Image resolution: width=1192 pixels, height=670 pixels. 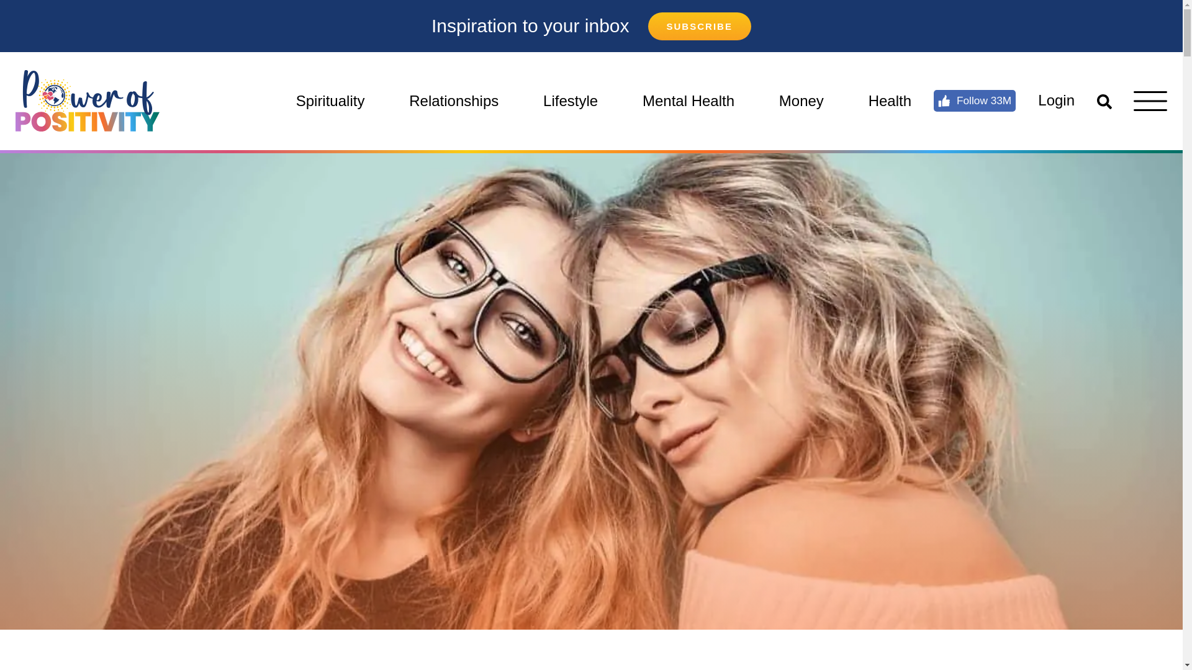 What do you see at coordinates (688, 100) in the screenshot?
I see `Mental Health` at bounding box center [688, 100].